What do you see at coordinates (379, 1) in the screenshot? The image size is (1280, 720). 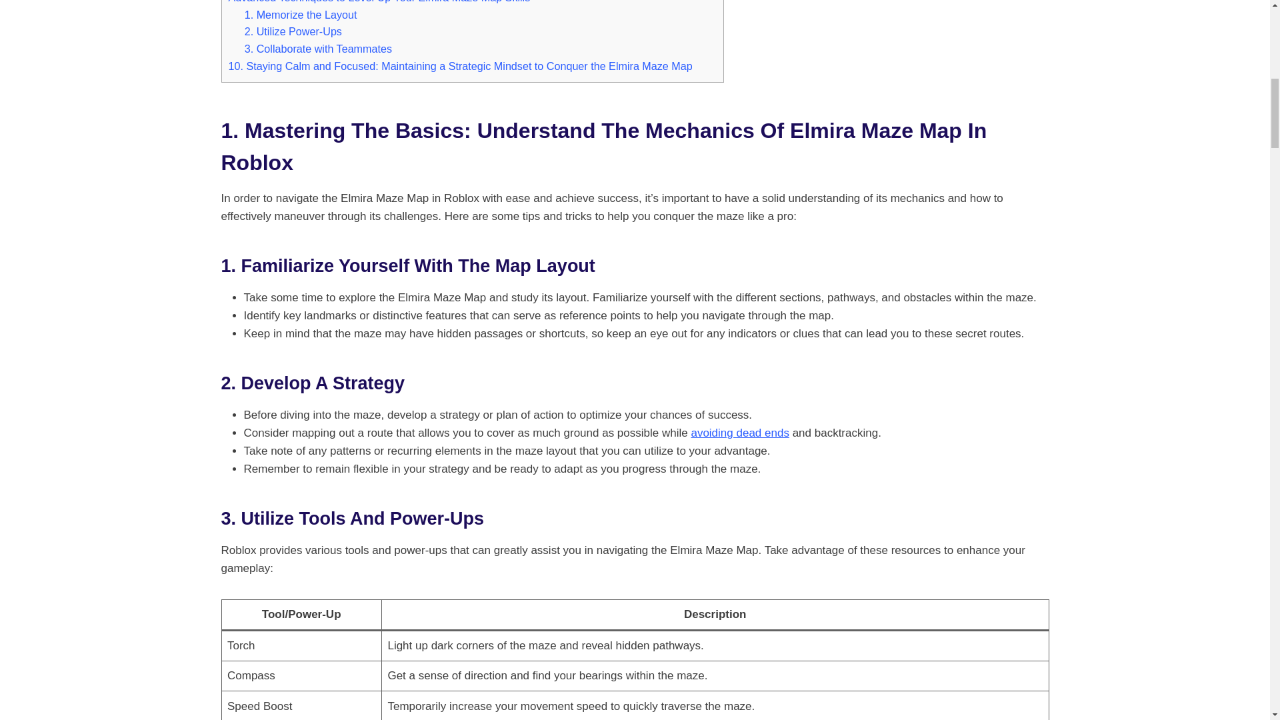 I see `Advanced Techniques to Level Up Your Elmira Maze Map Skills` at bounding box center [379, 1].